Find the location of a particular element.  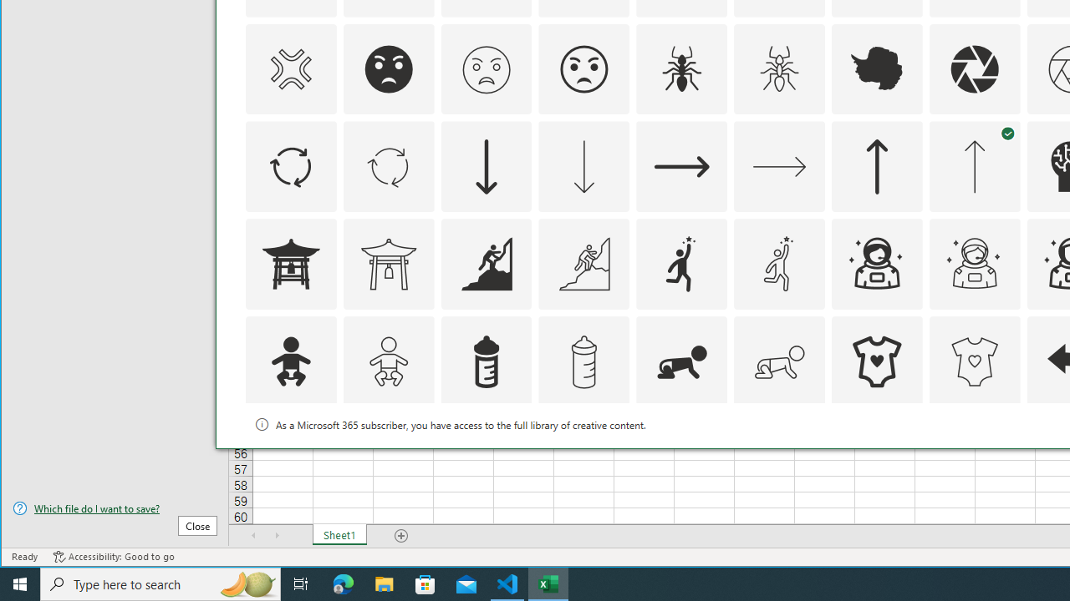

AutomationID: Icons_ArrowCircle is located at coordinates (291, 167).